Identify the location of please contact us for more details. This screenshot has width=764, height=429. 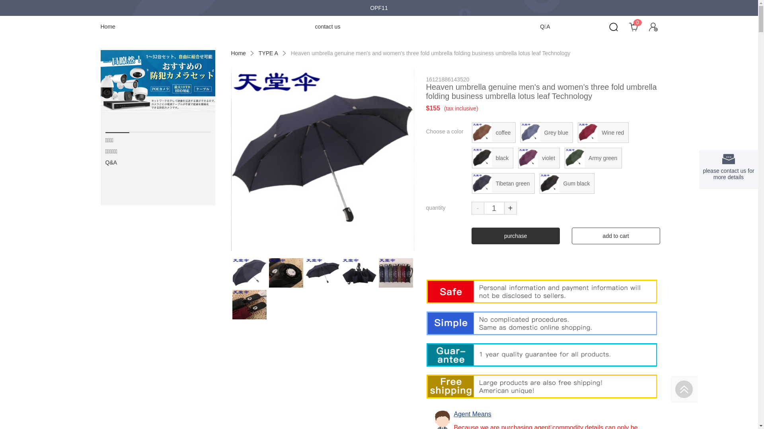
(729, 170).